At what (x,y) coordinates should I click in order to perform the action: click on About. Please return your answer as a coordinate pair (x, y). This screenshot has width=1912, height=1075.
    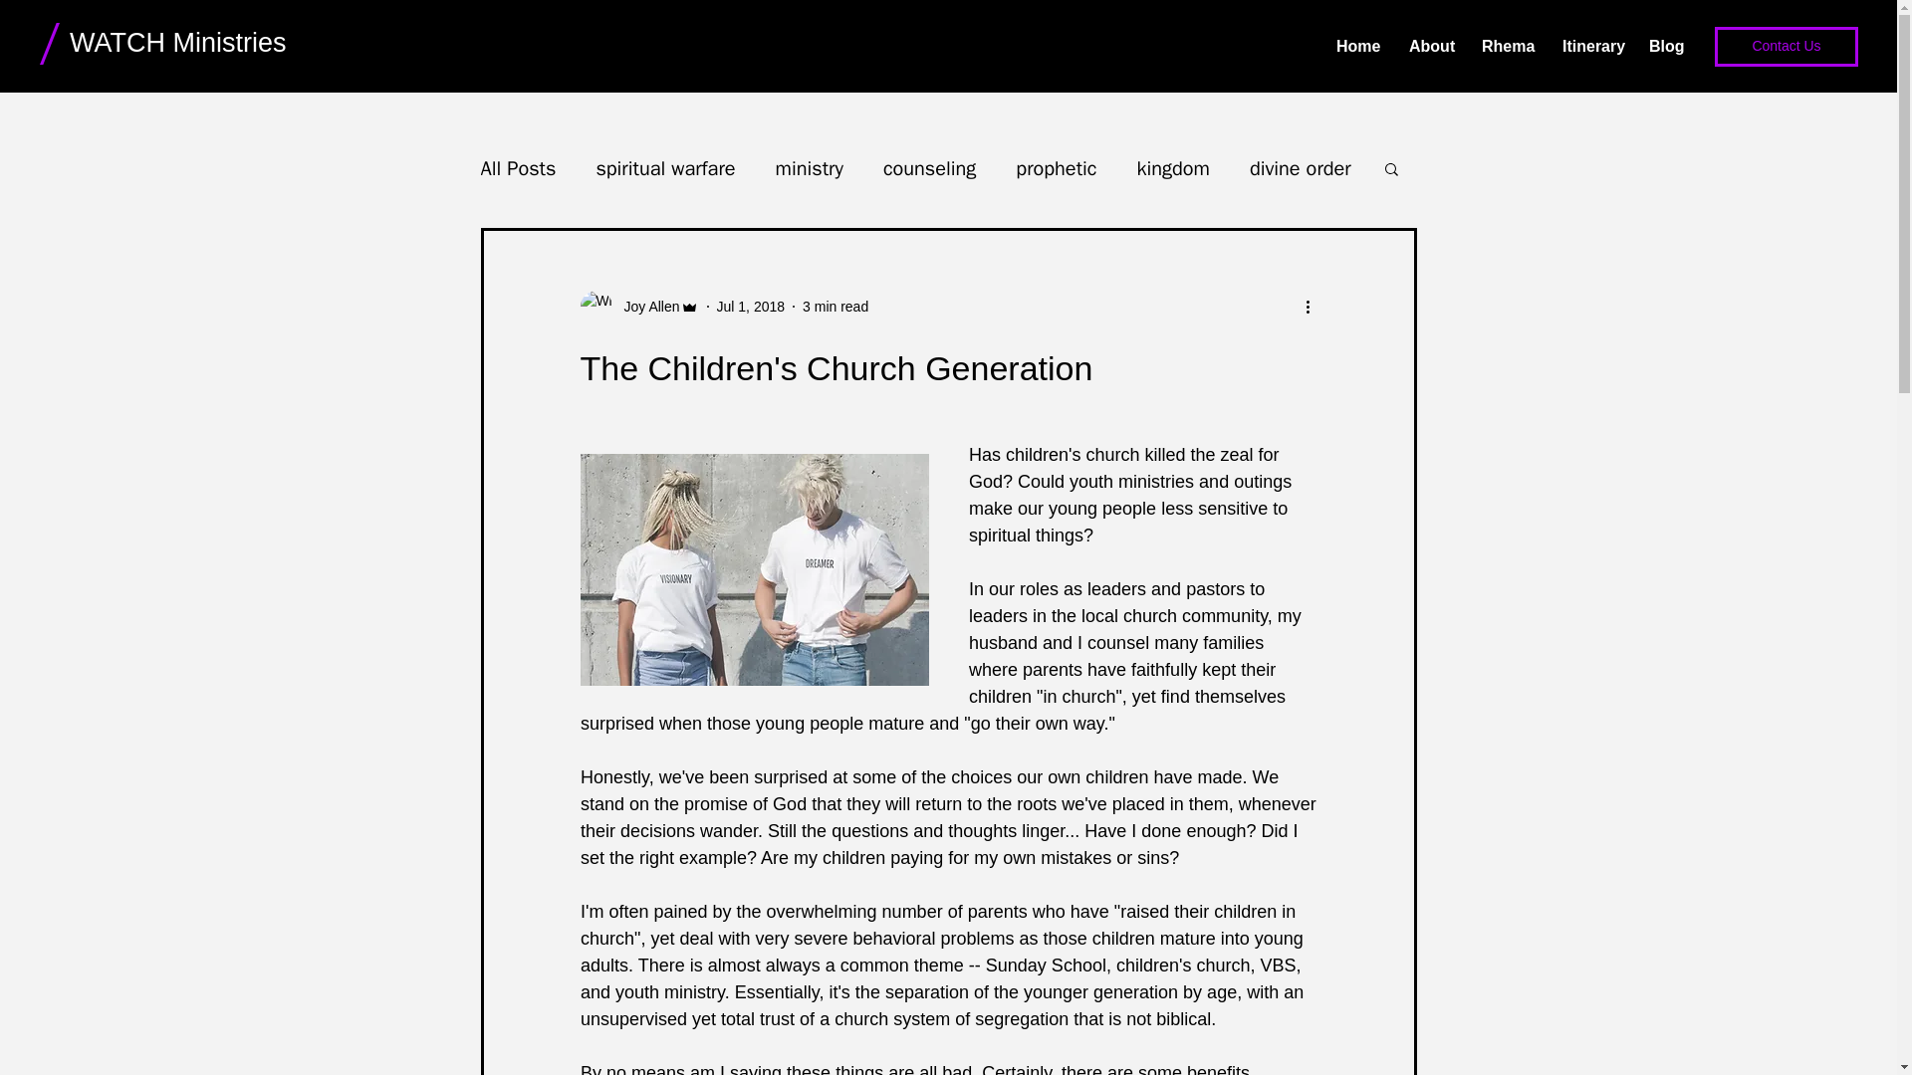
    Looking at the image, I should click on (1430, 46).